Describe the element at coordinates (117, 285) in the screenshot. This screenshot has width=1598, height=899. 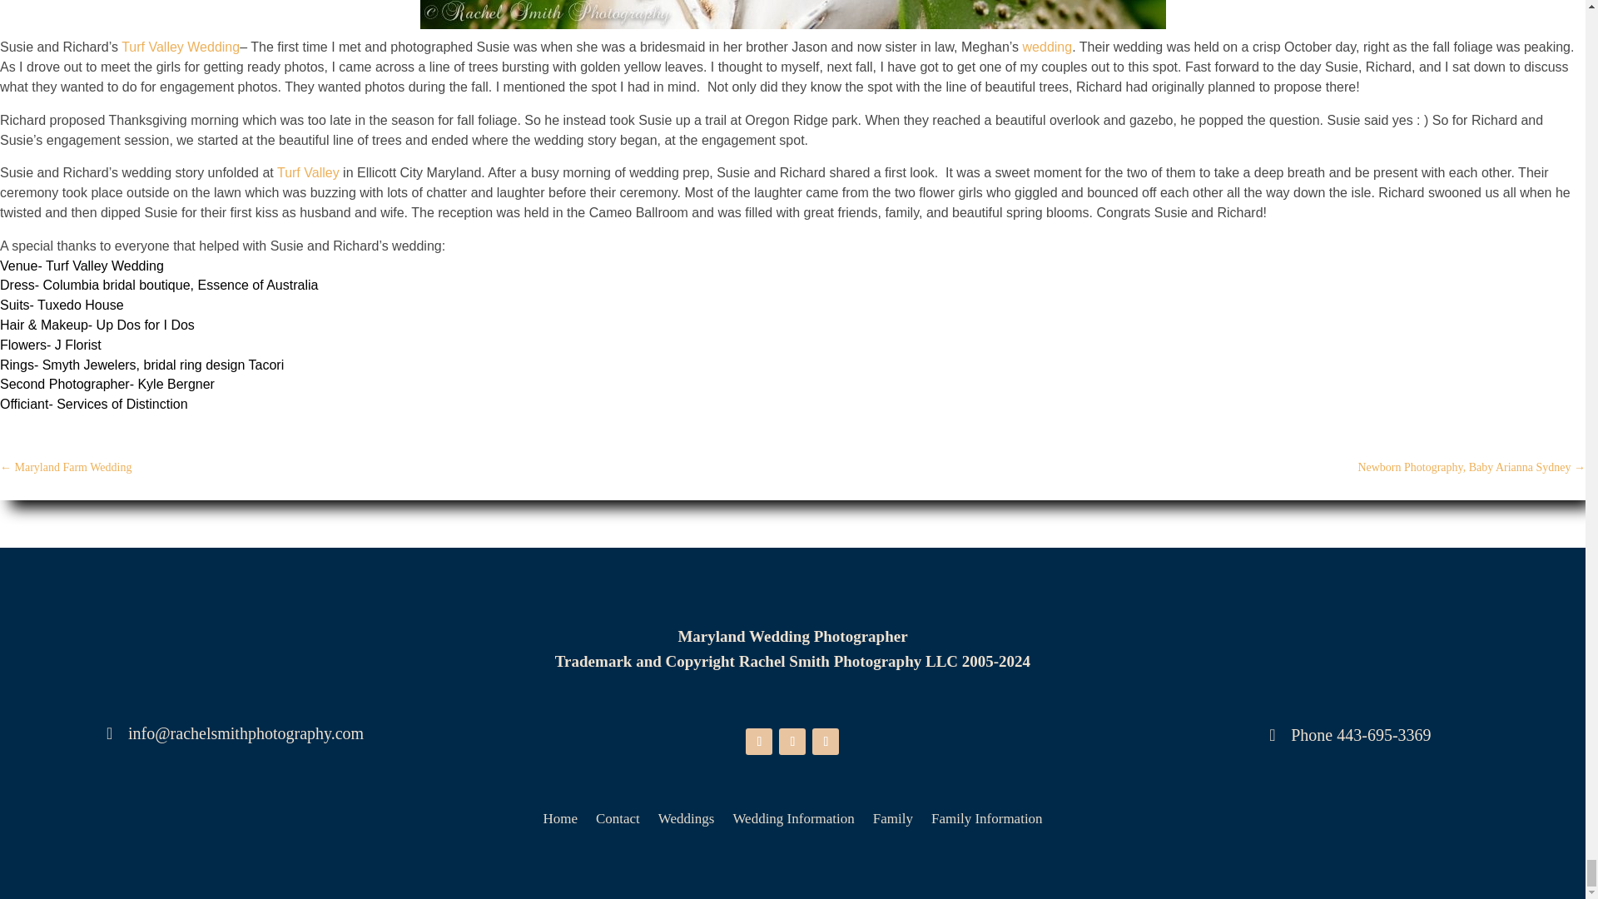
I see `Columbia bridal boutique` at that location.